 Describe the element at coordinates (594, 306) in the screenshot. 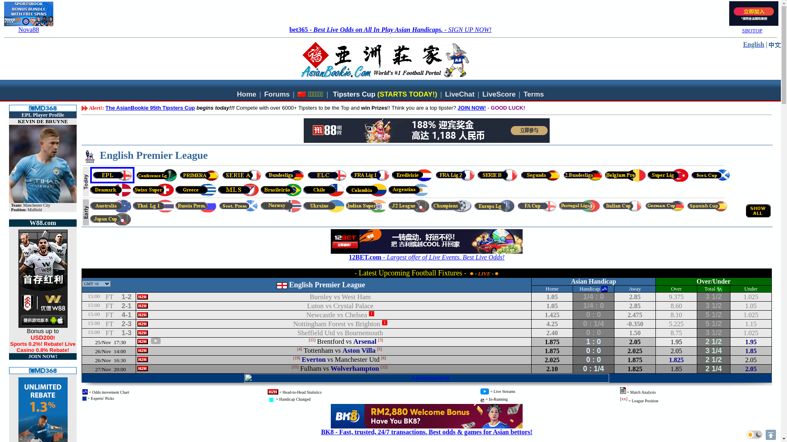

I see `1/4 : 0` at that location.